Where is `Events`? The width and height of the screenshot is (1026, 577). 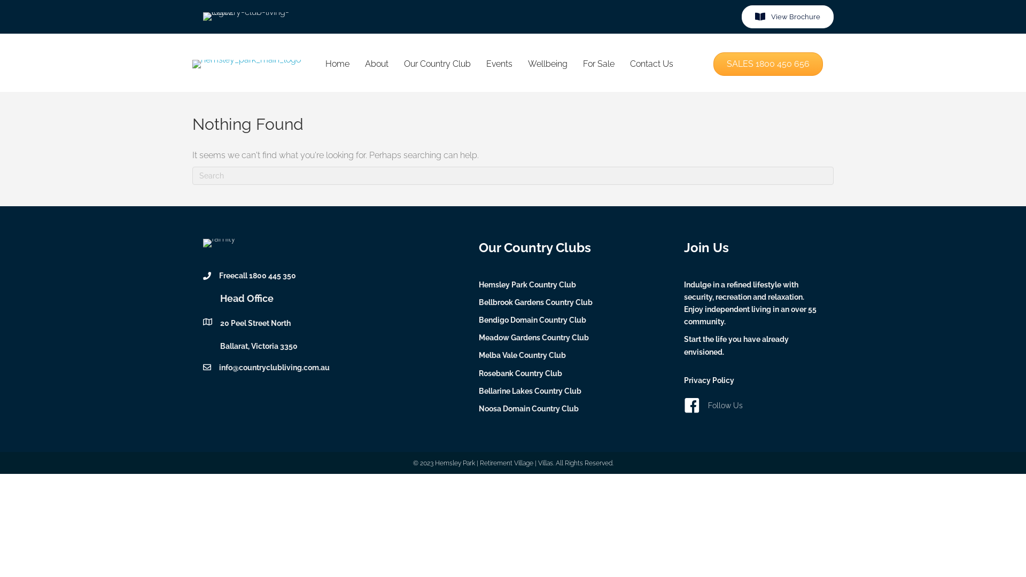 Events is located at coordinates (499, 64).